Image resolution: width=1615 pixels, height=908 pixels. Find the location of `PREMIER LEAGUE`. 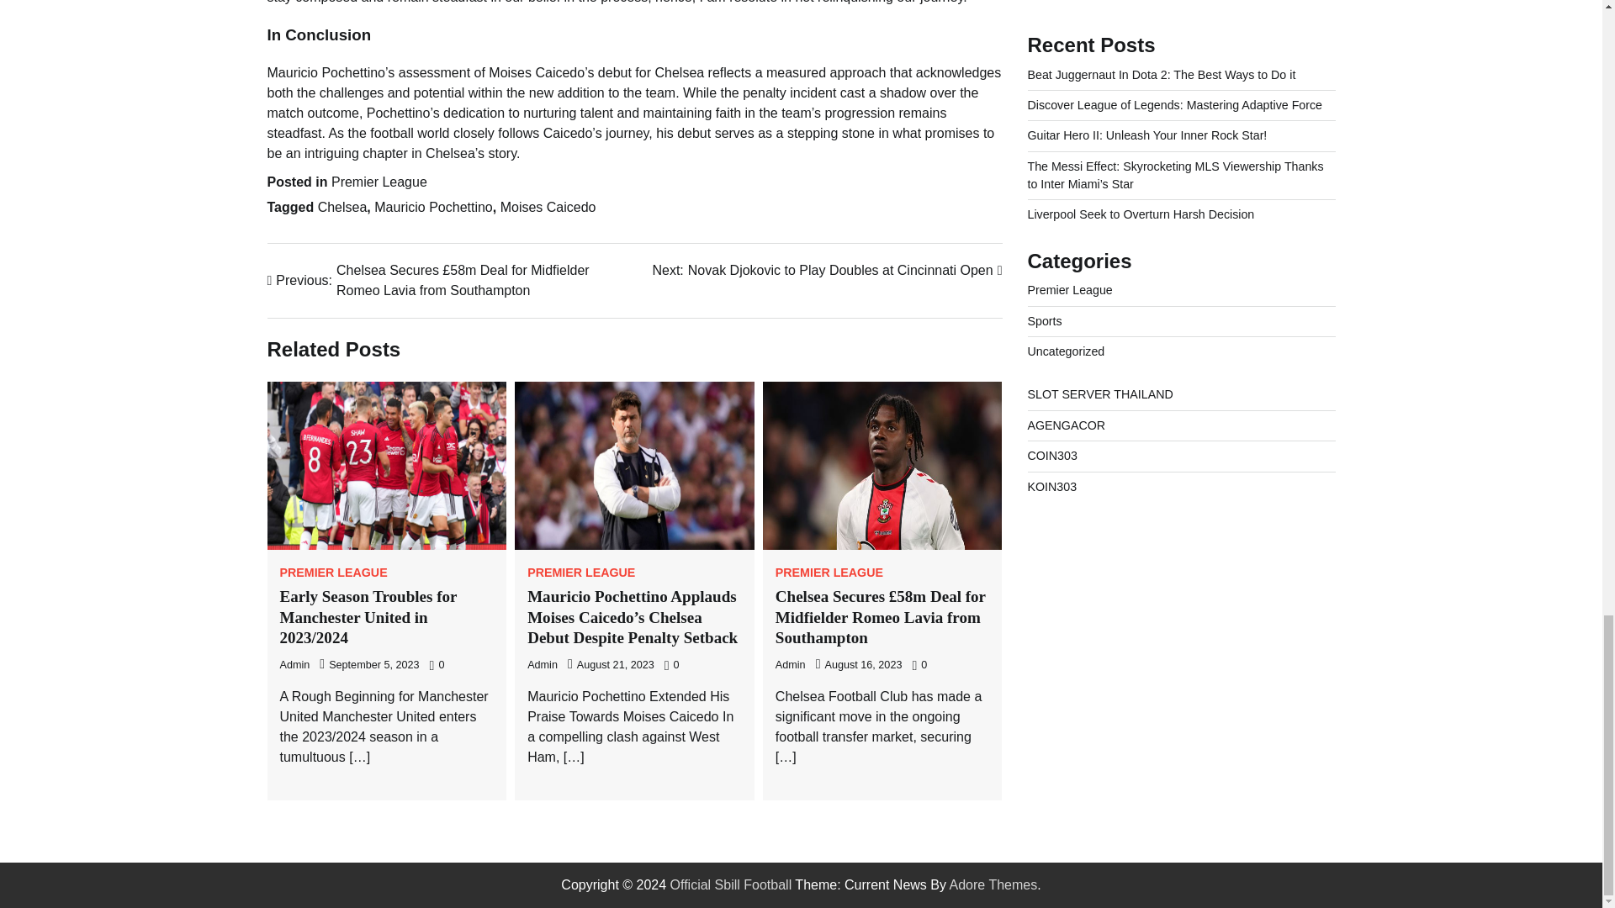

PREMIER LEAGUE is located at coordinates (829, 572).